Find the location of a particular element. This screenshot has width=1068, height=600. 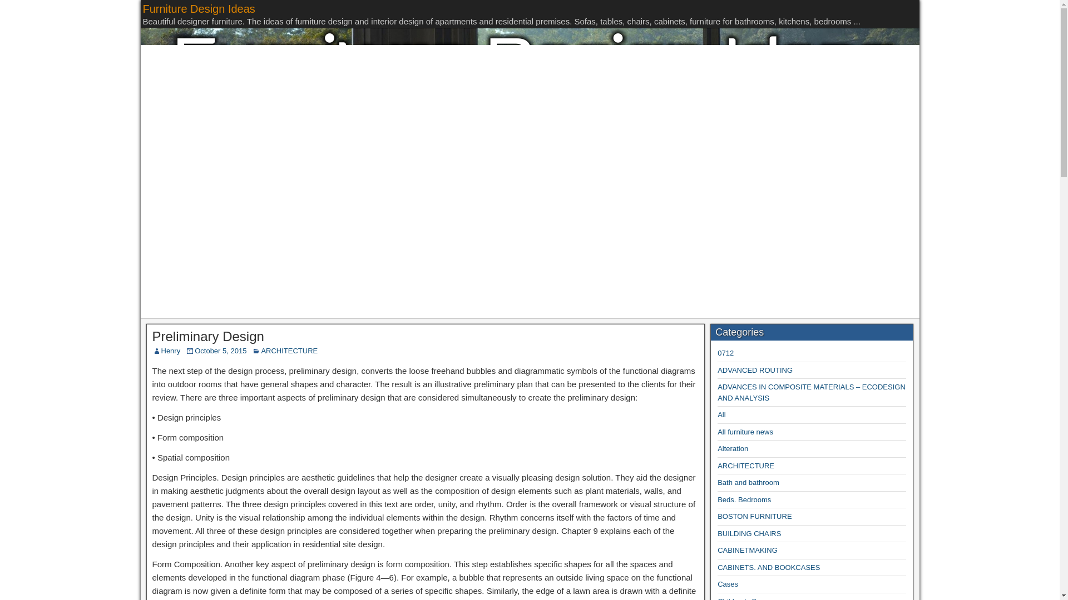

ARCHITECTURE is located at coordinates (289, 351).